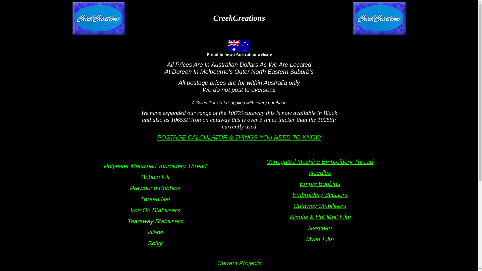  I want to click on Prewound Bobbins, so click(155, 188).